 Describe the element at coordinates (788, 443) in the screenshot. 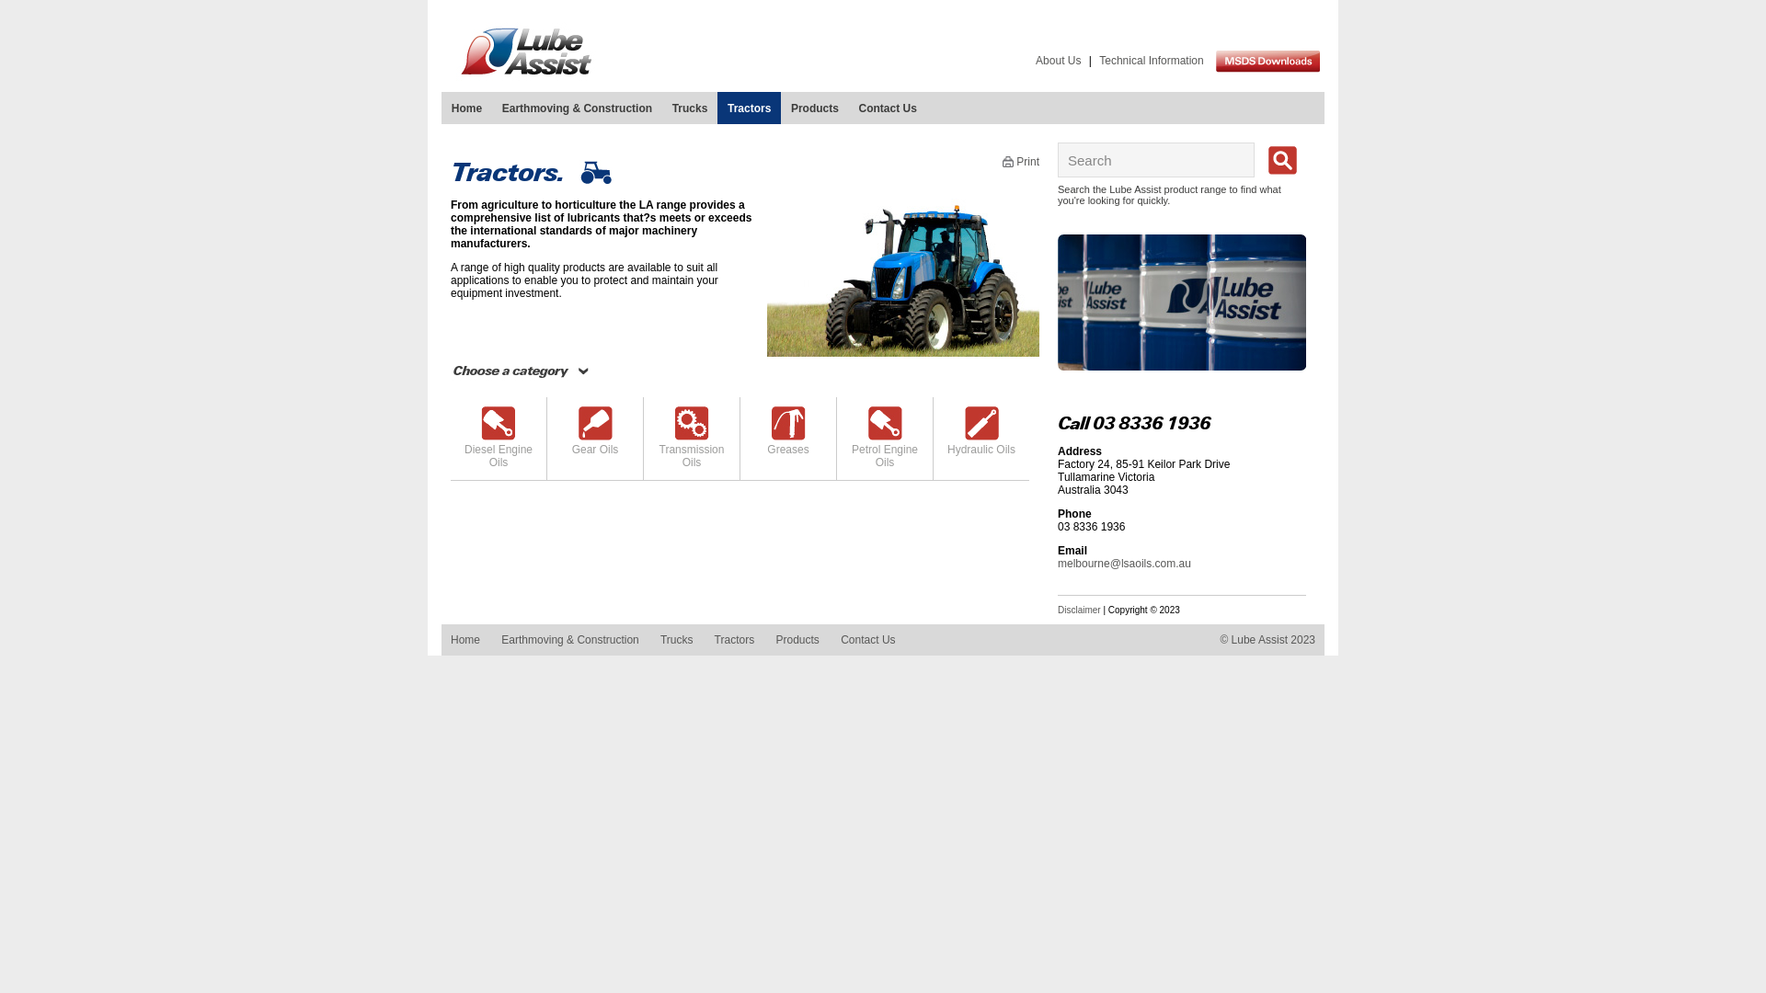

I see `Greases` at that location.